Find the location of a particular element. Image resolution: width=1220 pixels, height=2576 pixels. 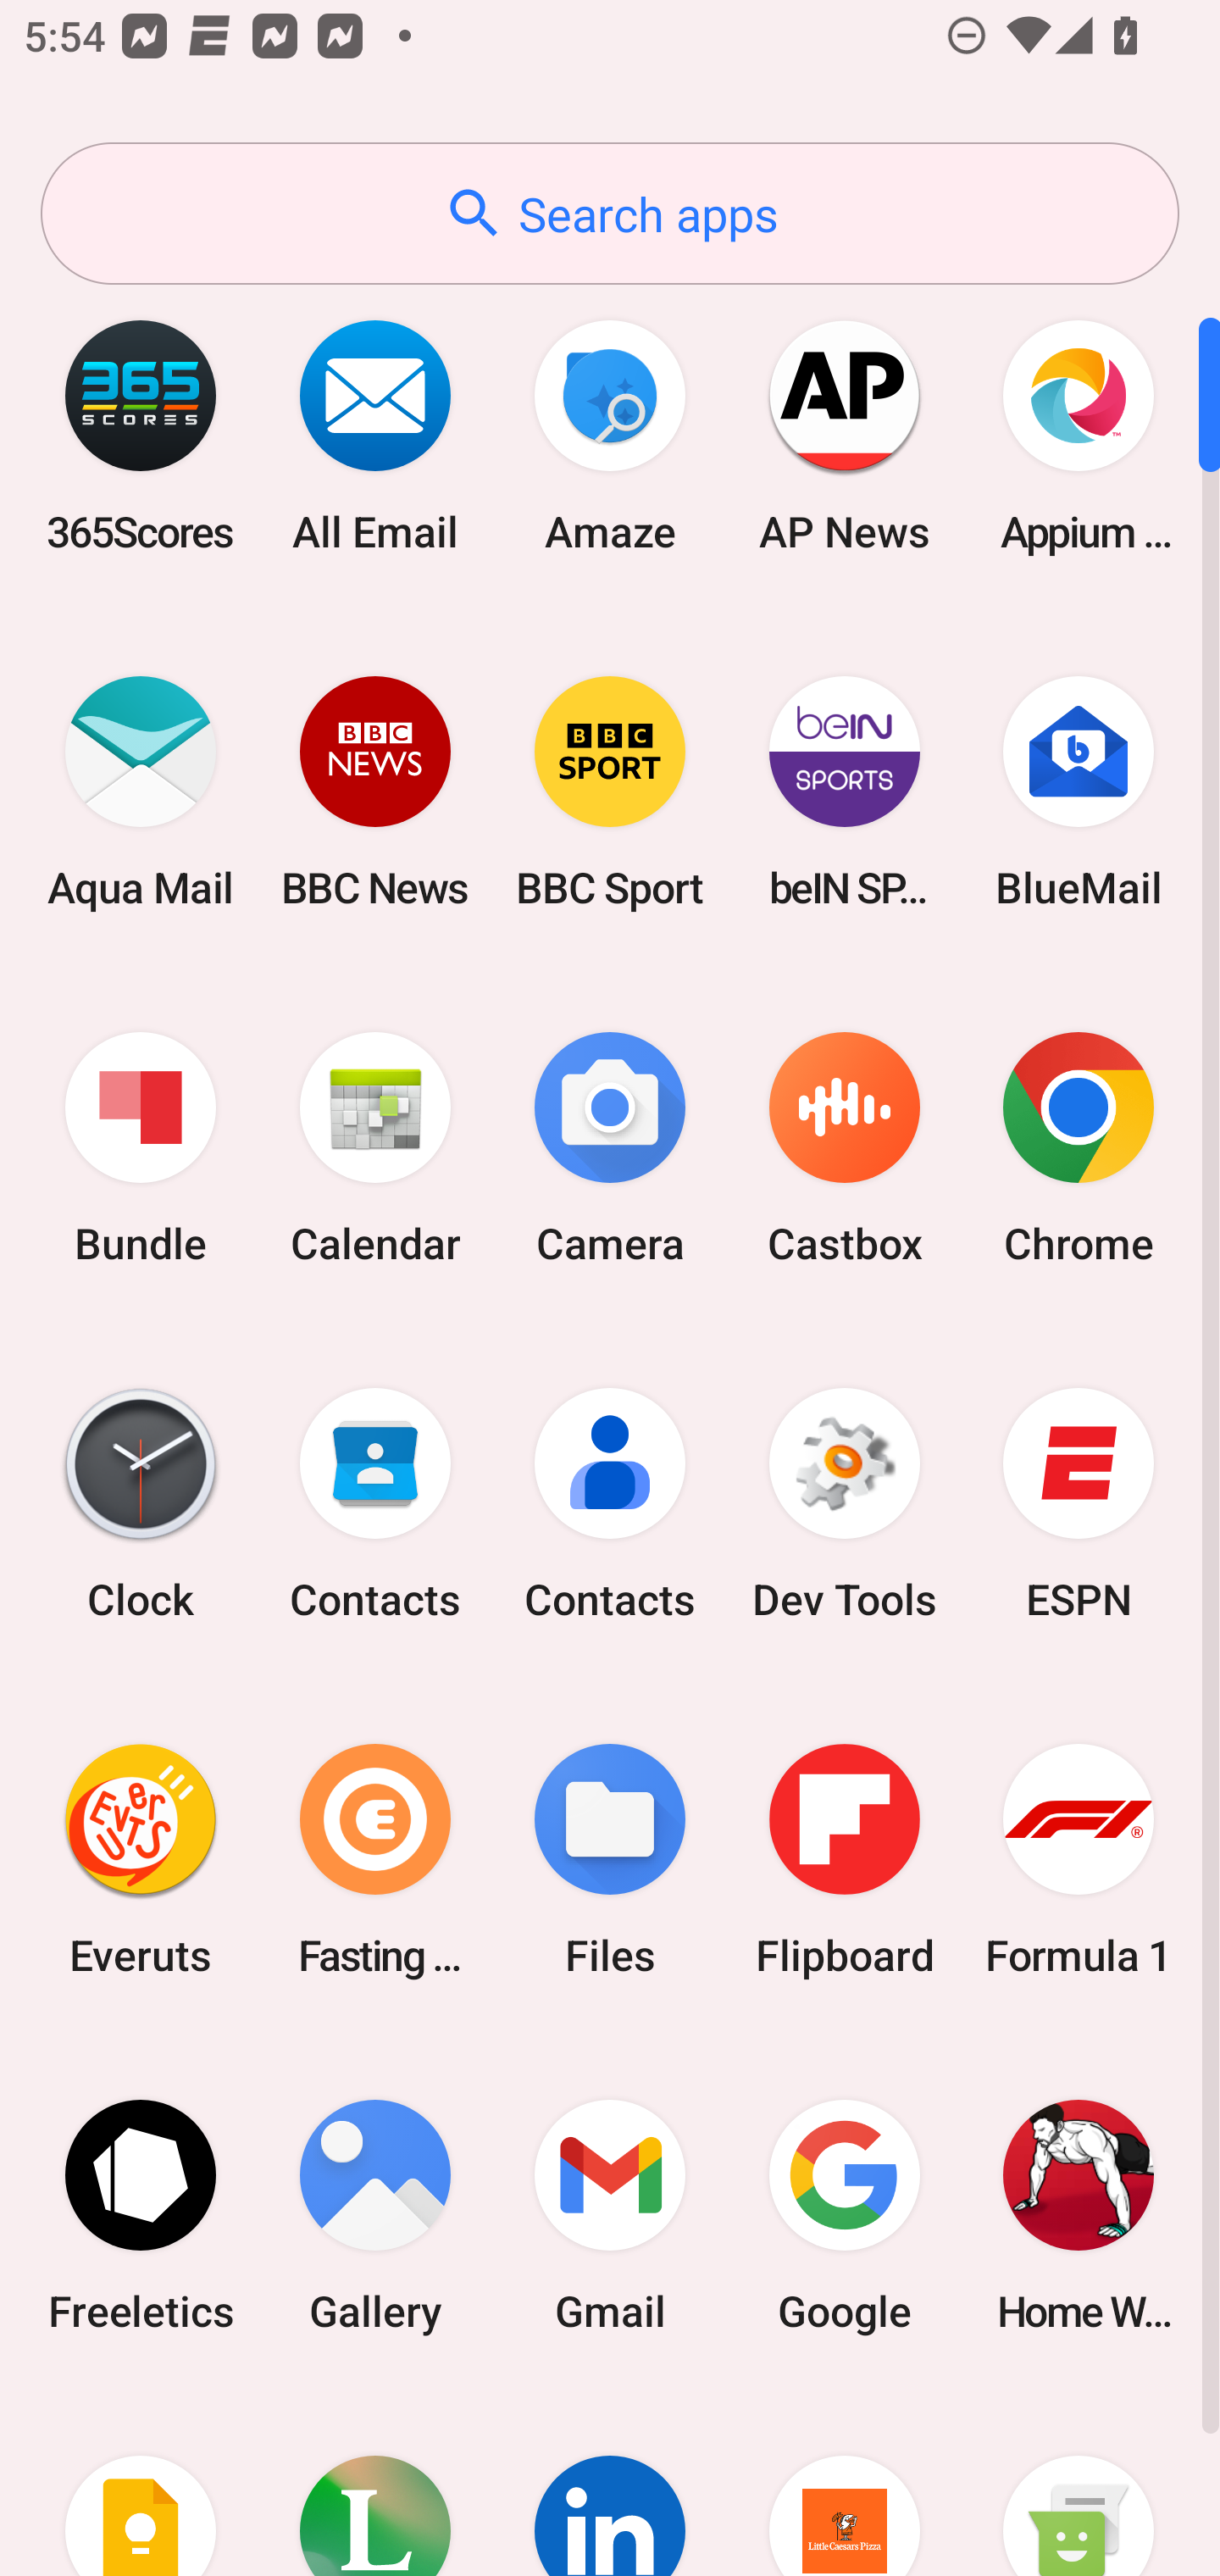

Dev Tools is located at coordinates (844, 1504).